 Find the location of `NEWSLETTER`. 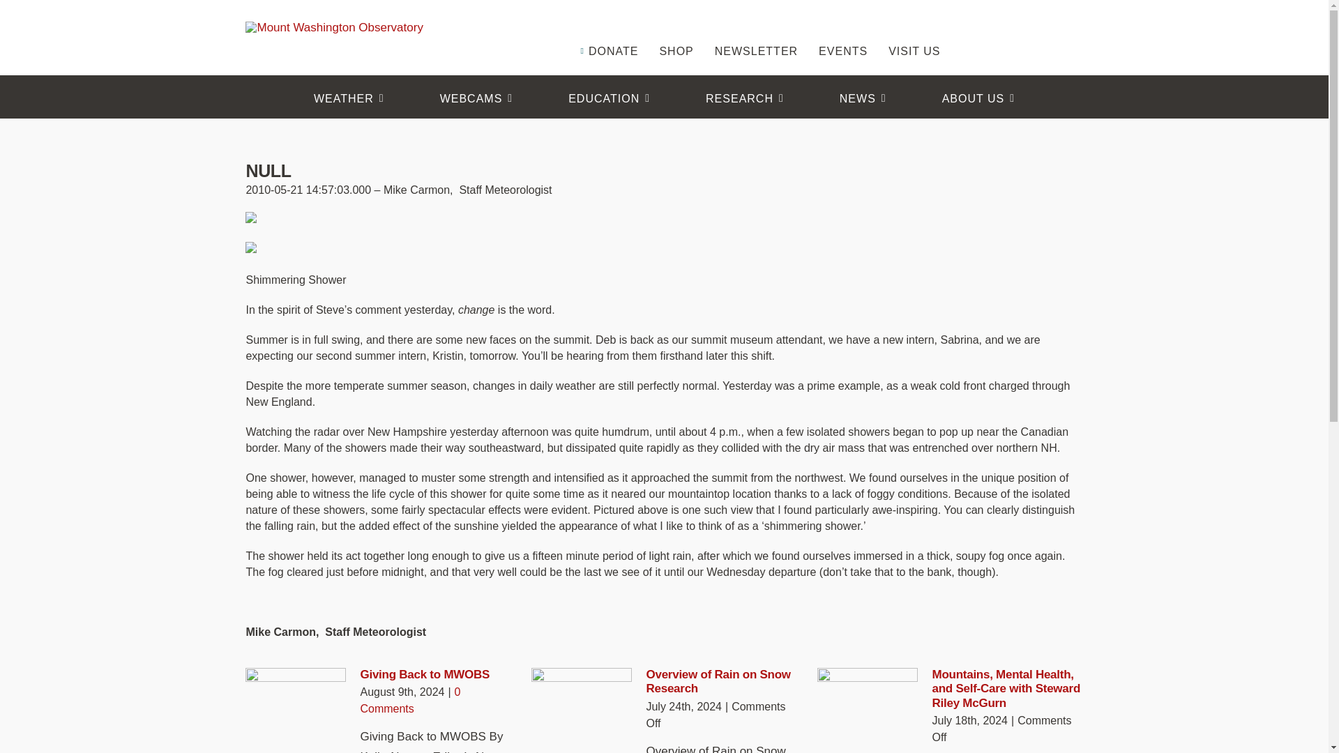

NEWSLETTER is located at coordinates (756, 31).